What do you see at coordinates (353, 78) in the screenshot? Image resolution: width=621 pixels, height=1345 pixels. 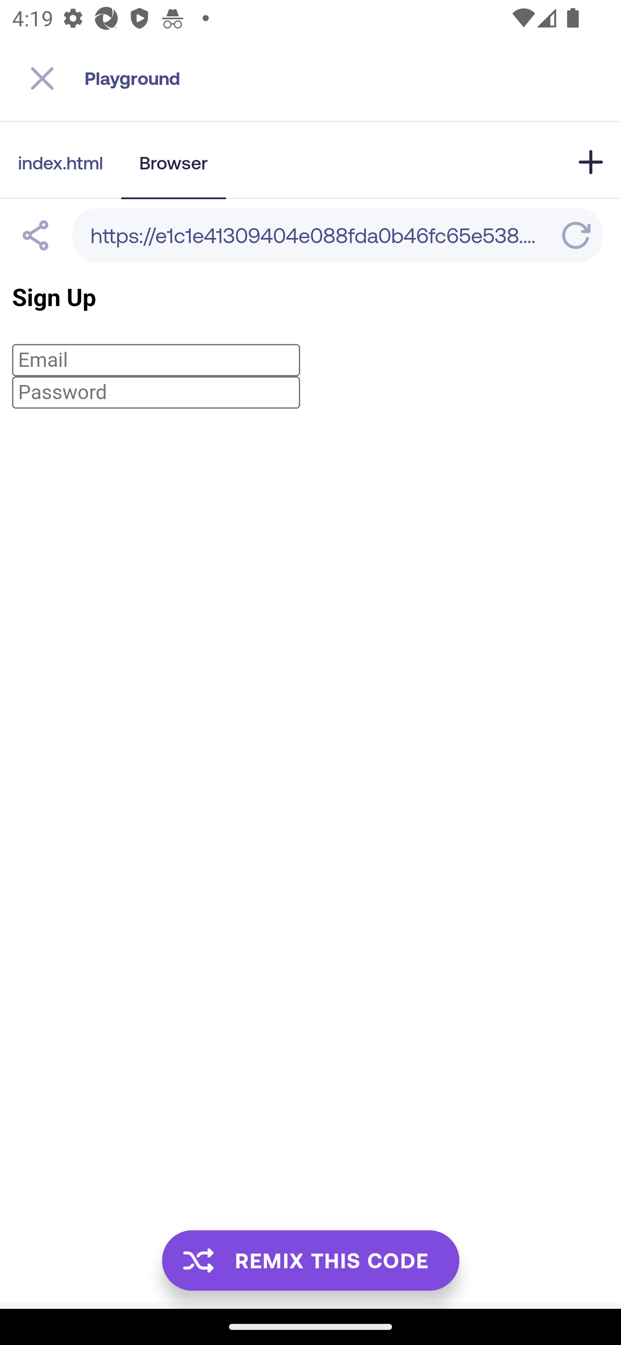 I see `Playground` at bounding box center [353, 78].